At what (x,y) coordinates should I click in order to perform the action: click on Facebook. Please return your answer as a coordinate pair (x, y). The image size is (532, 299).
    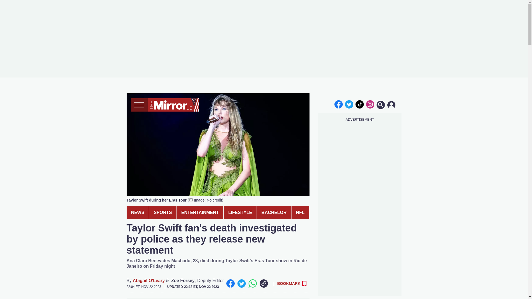
    Looking at the image, I should click on (230, 283).